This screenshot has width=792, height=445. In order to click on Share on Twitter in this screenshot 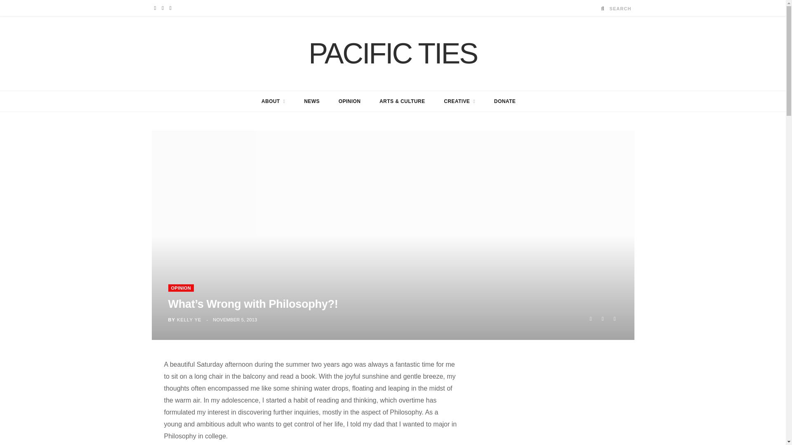, I will do `click(602, 319)`.